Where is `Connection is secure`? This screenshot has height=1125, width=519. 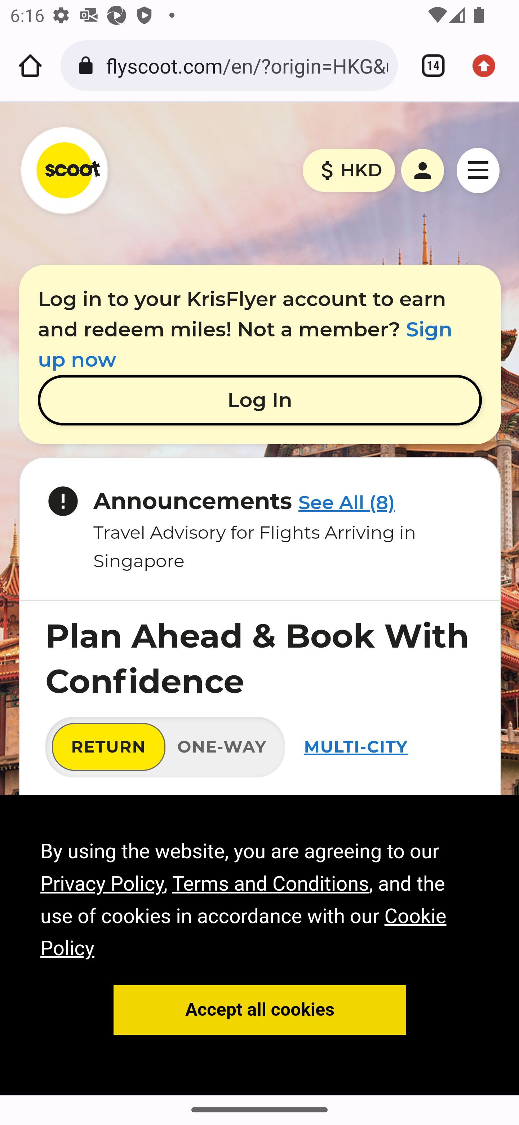
Connection is secure is located at coordinates (88, 66).